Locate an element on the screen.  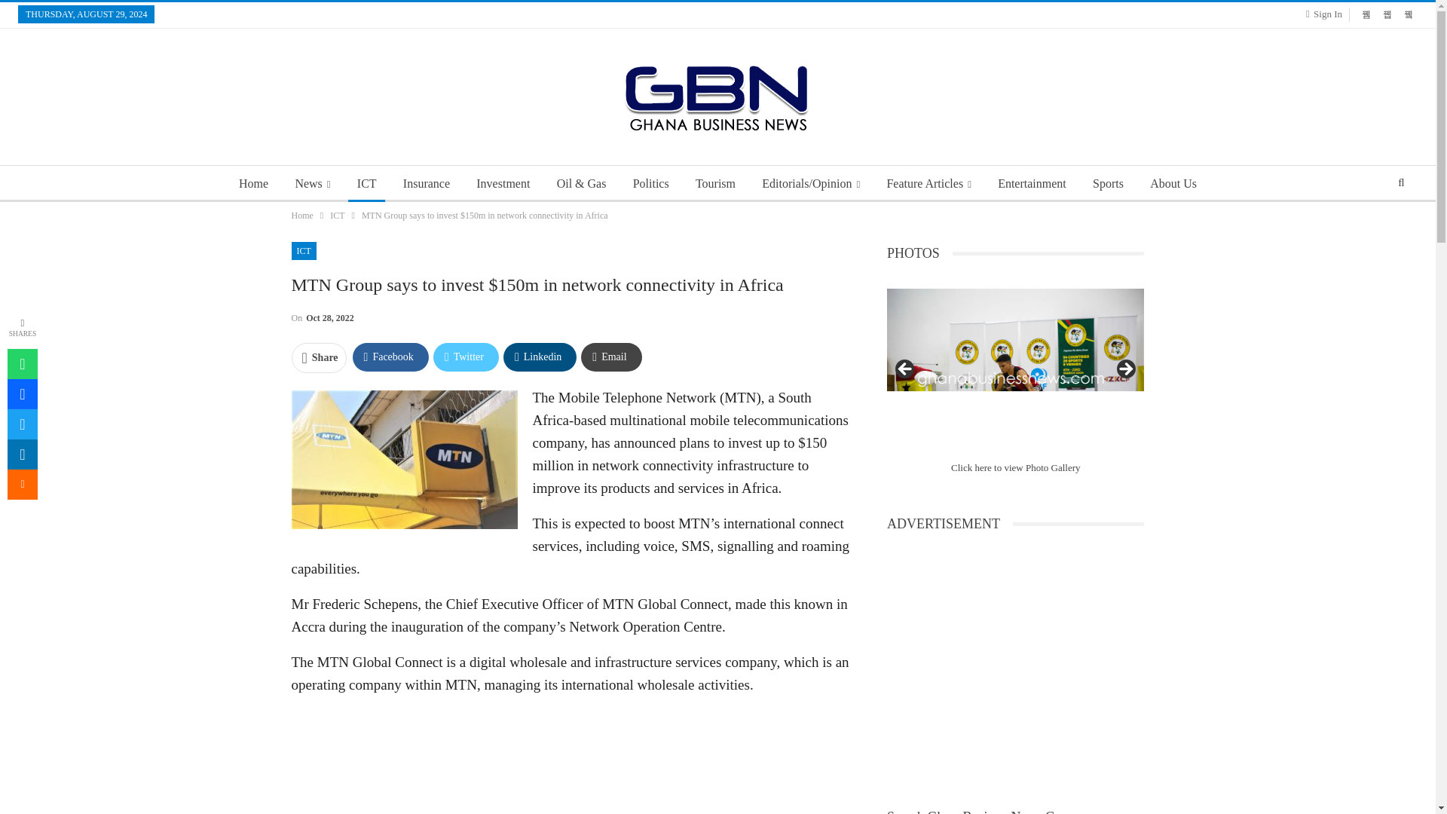
Politics is located at coordinates (651, 184).